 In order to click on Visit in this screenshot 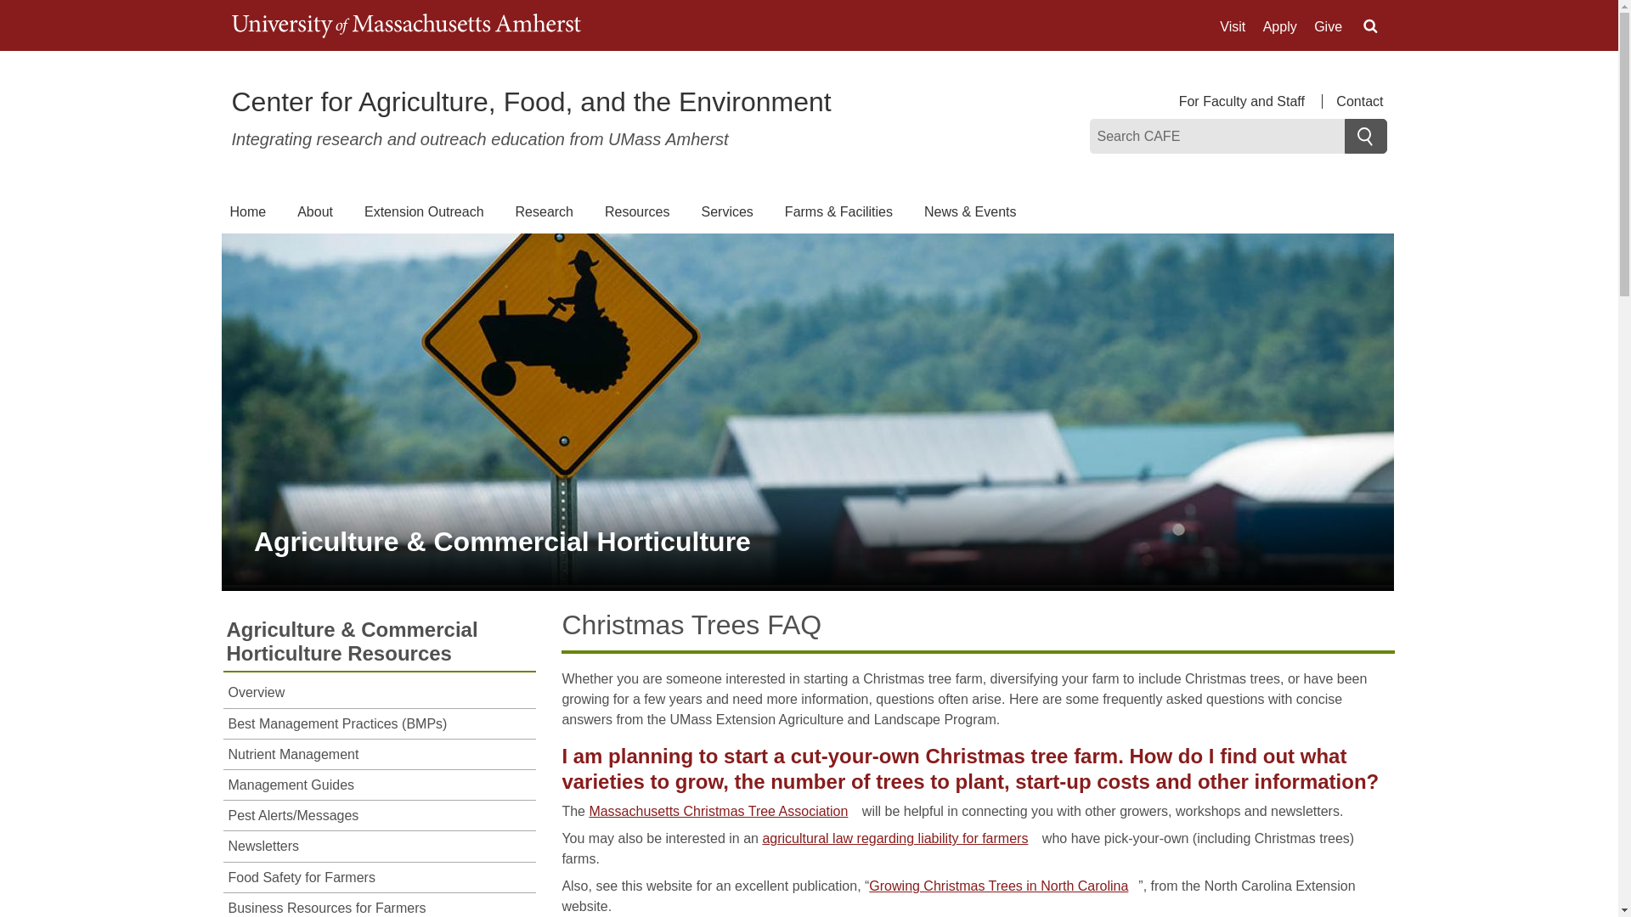, I will do `click(1233, 27)`.